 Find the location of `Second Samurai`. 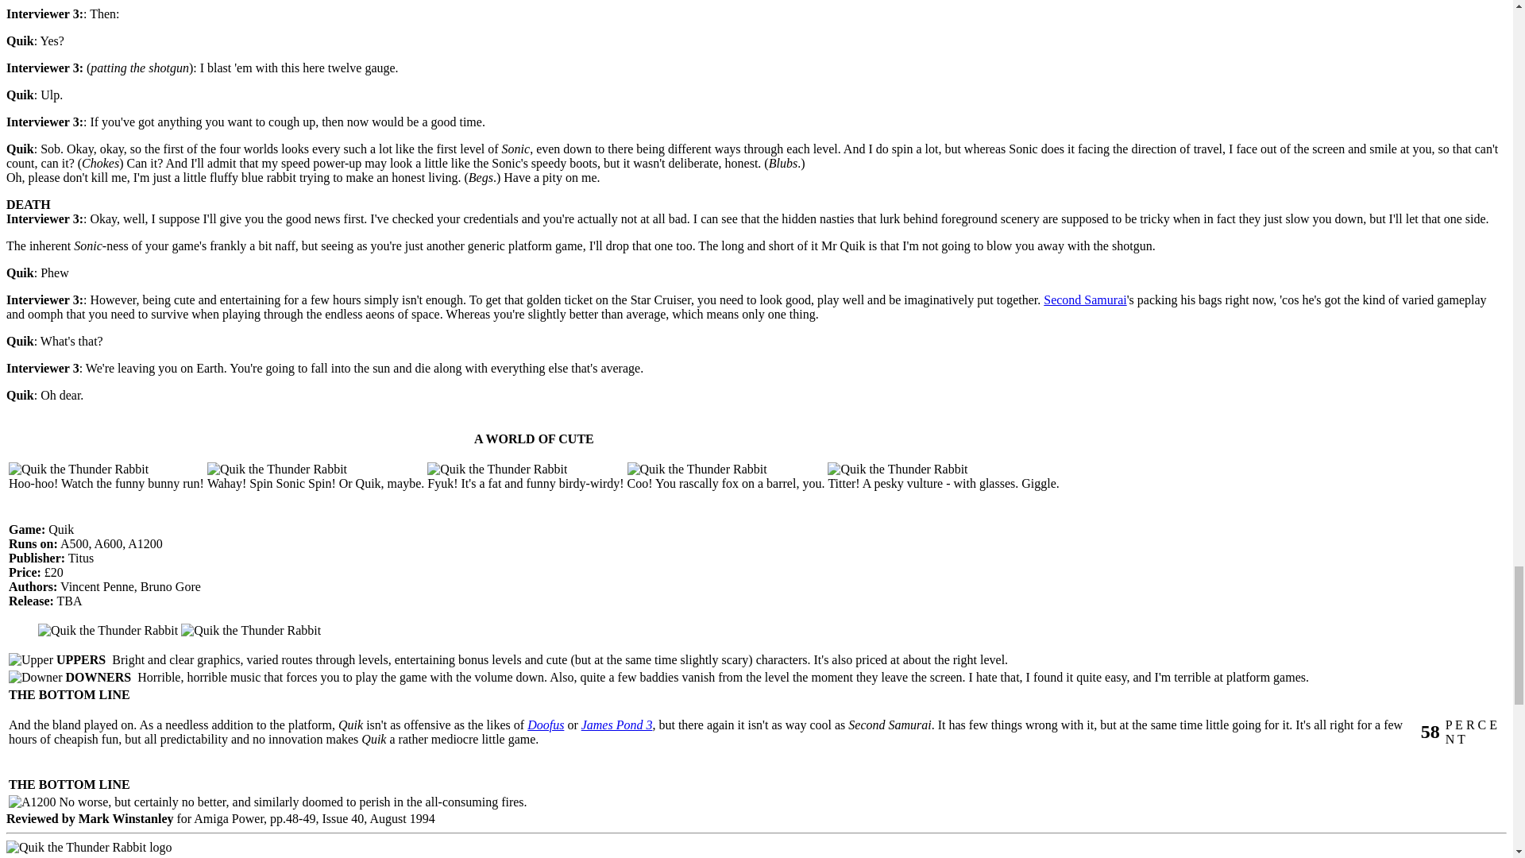

Second Samurai is located at coordinates (1085, 300).